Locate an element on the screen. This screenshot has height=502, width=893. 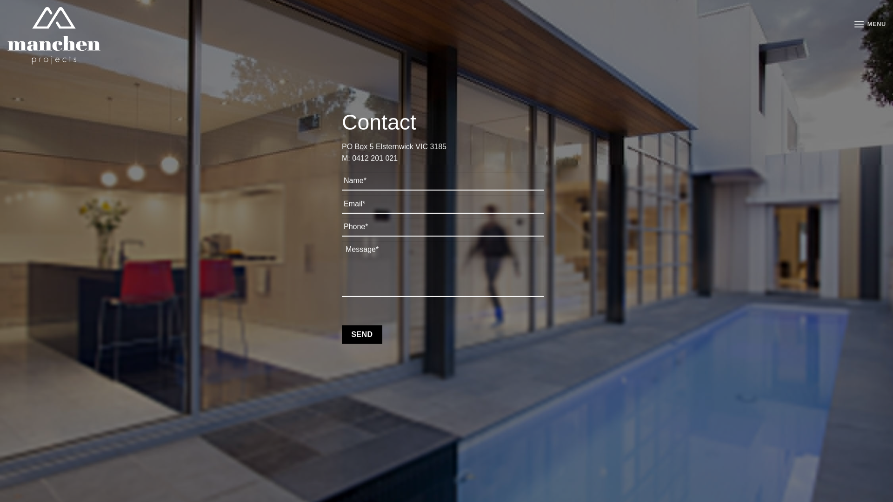
Skip to content is located at coordinates (0, 0).